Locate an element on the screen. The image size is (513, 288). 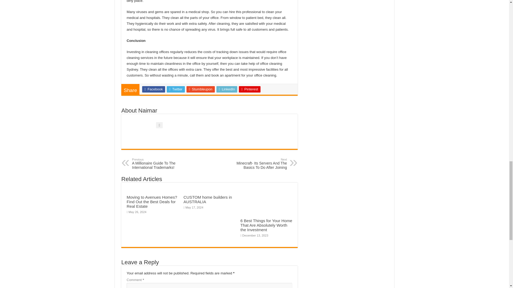
Twitter is located at coordinates (176, 89).